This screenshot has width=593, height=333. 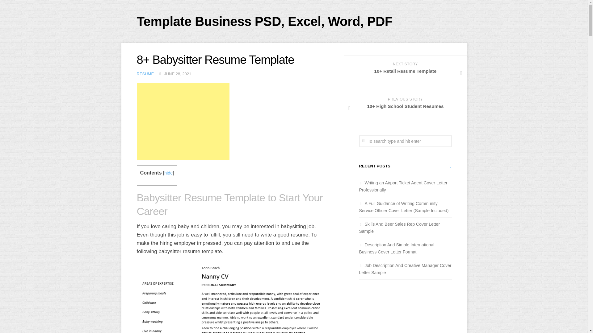 I want to click on Writing an Airport Ticket Agent Cover Letter Professionally, so click(x=403, y=186).